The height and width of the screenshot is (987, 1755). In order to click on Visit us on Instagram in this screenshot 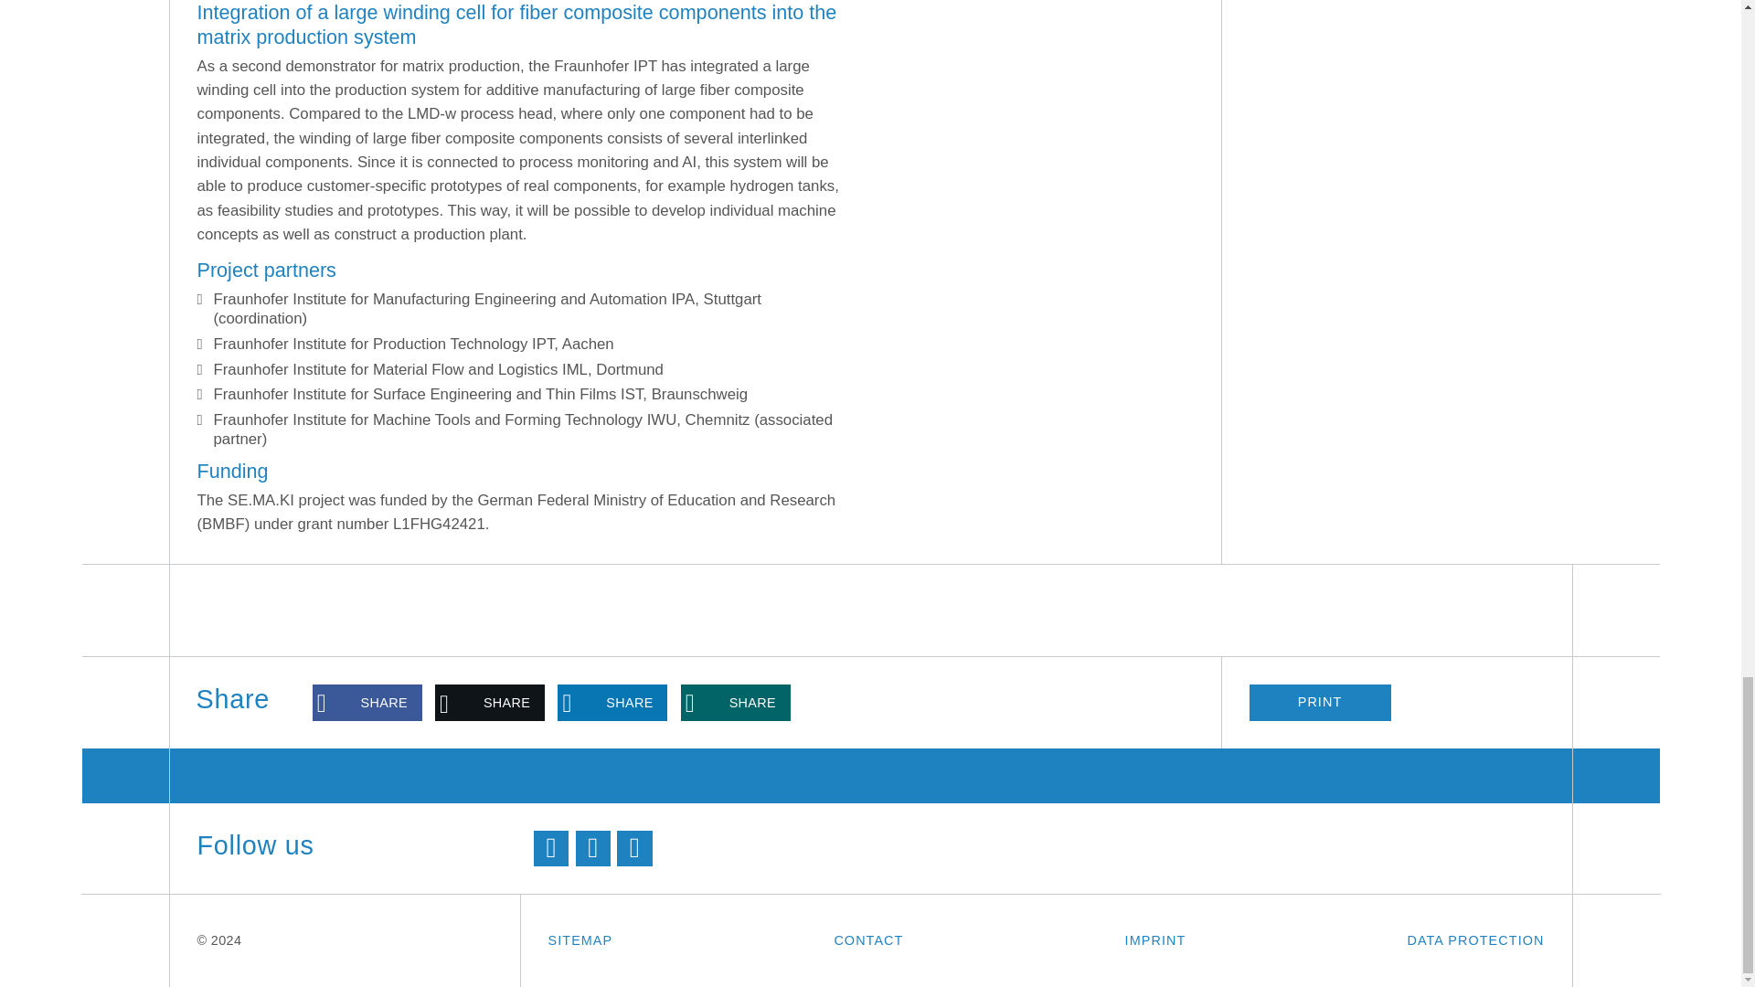, I will do `click(634, 849)`.